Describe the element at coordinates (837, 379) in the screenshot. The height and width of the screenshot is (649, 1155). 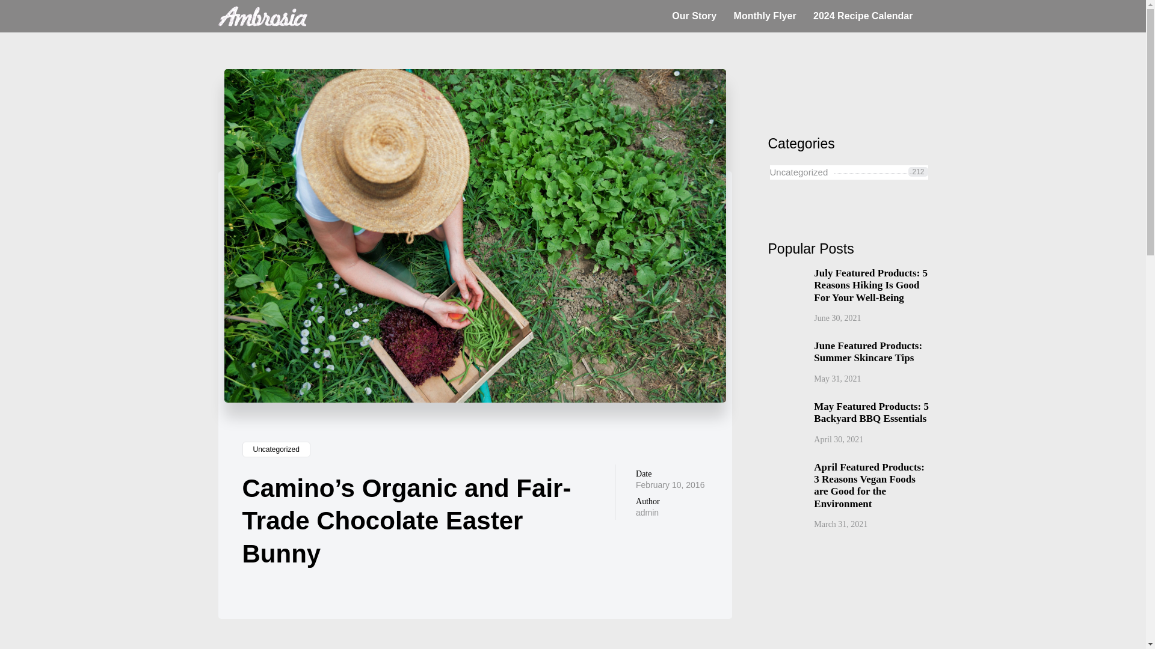
I see `May 31, 2021` at that location.